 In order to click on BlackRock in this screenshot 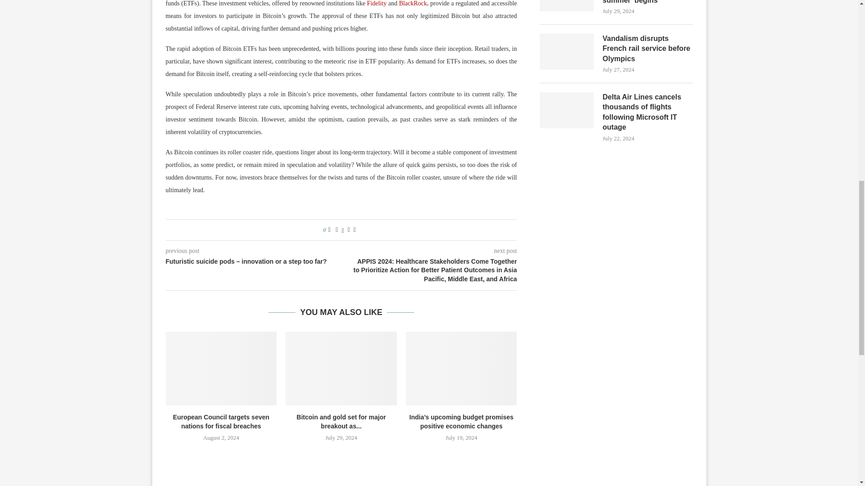, I will do `click(413, 4)`.